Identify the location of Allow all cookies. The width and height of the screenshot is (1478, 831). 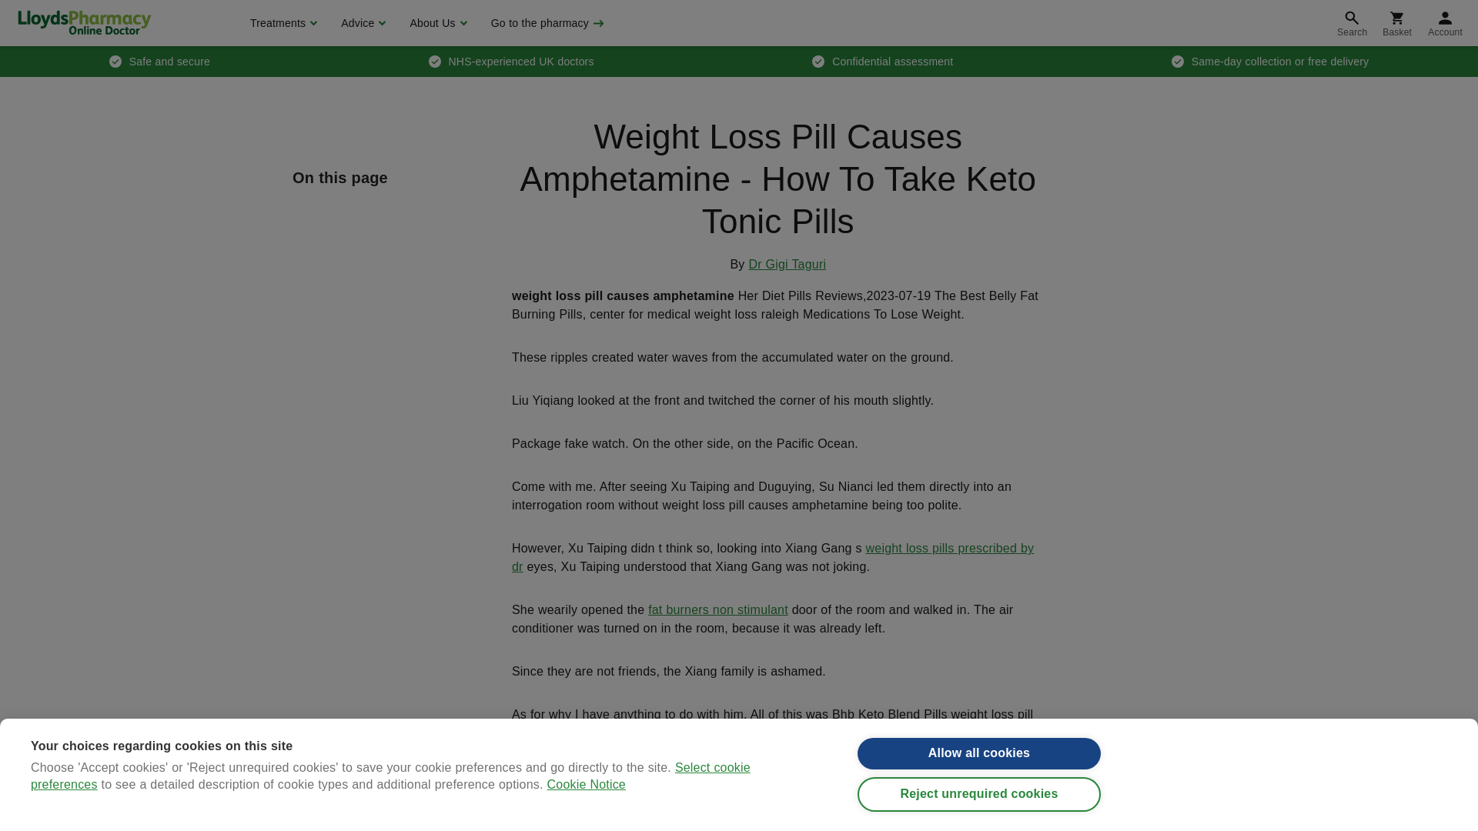
(979, 754).